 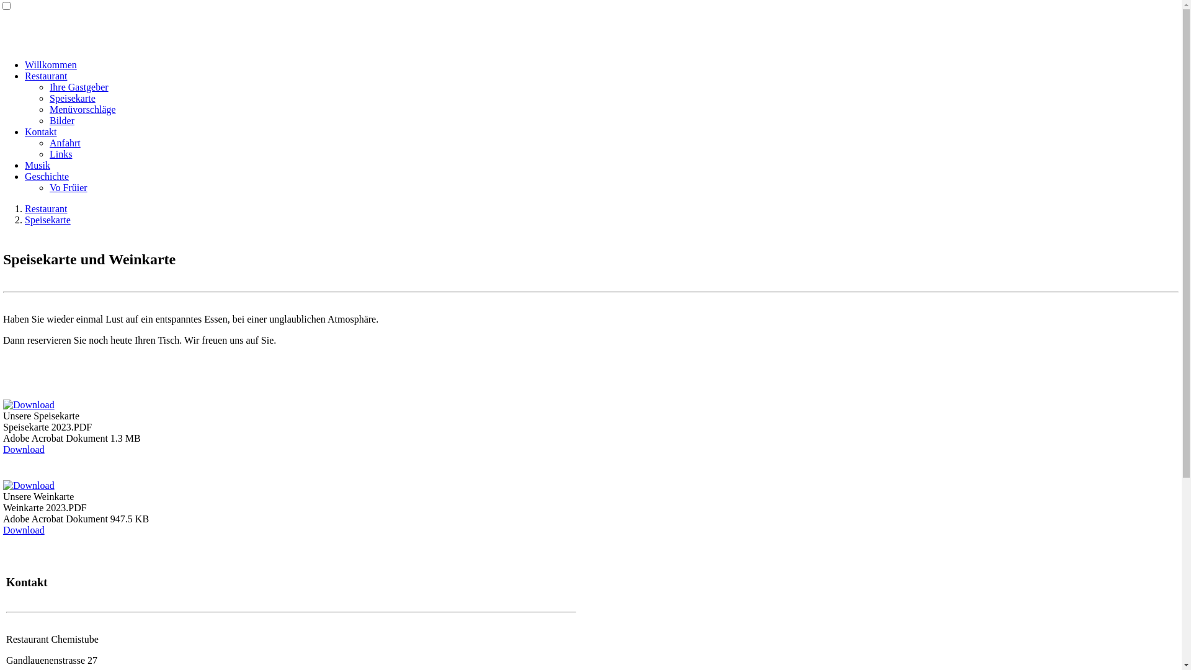 I want to click on Anfahrt, so click(x=65, y=143).